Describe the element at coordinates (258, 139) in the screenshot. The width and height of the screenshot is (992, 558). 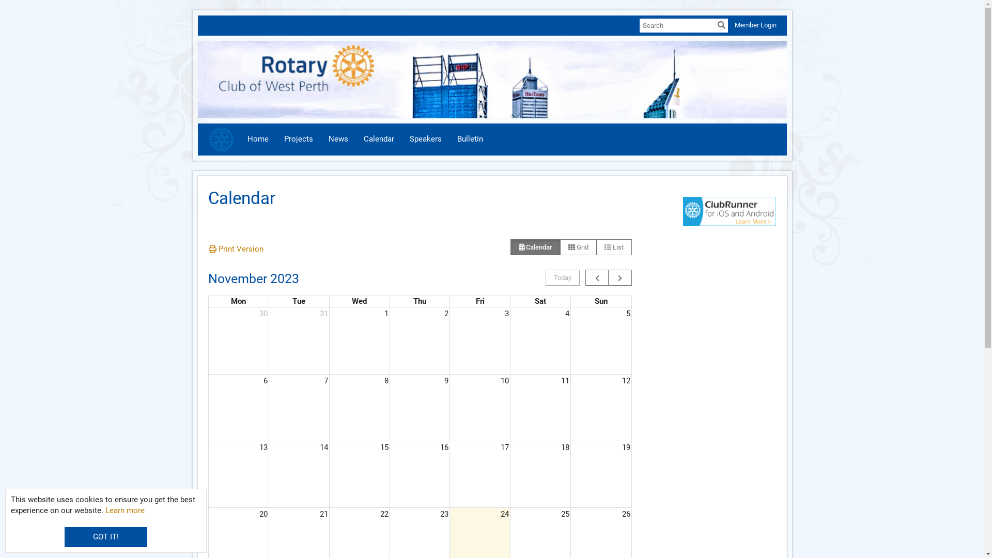
I see `Home` at that location.